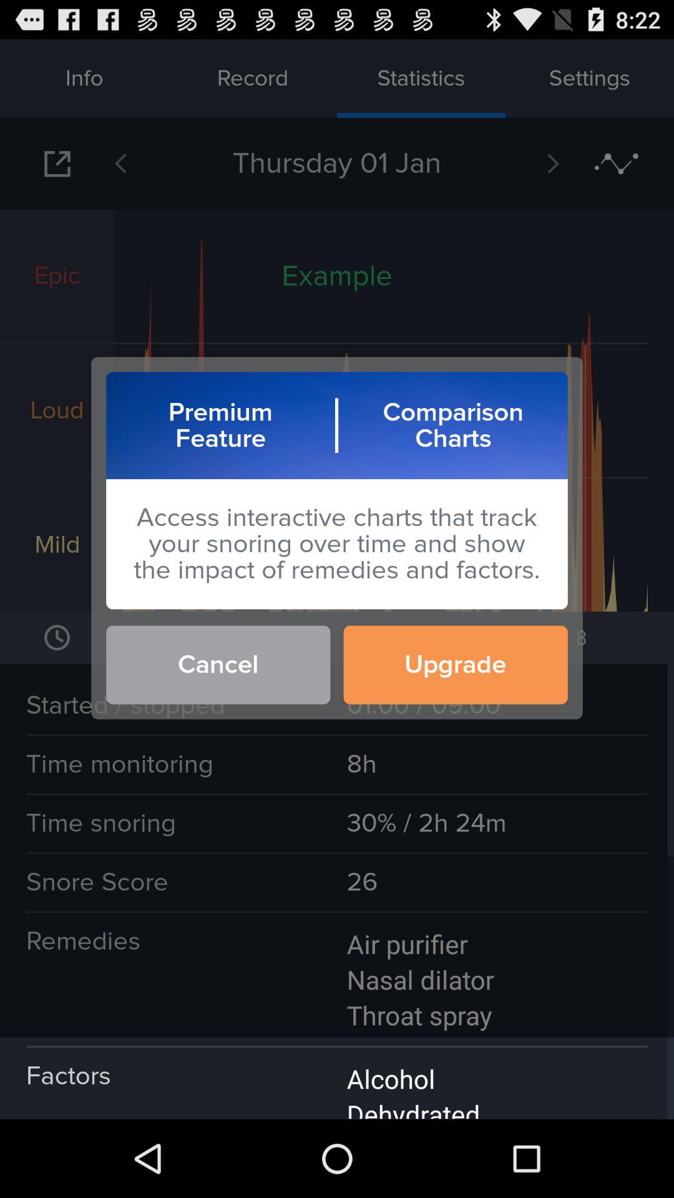  What do you see at coordinates (456, 665) in the screenshot?
I see `tap the button next to the cancel` at bounding box center [456, 665].